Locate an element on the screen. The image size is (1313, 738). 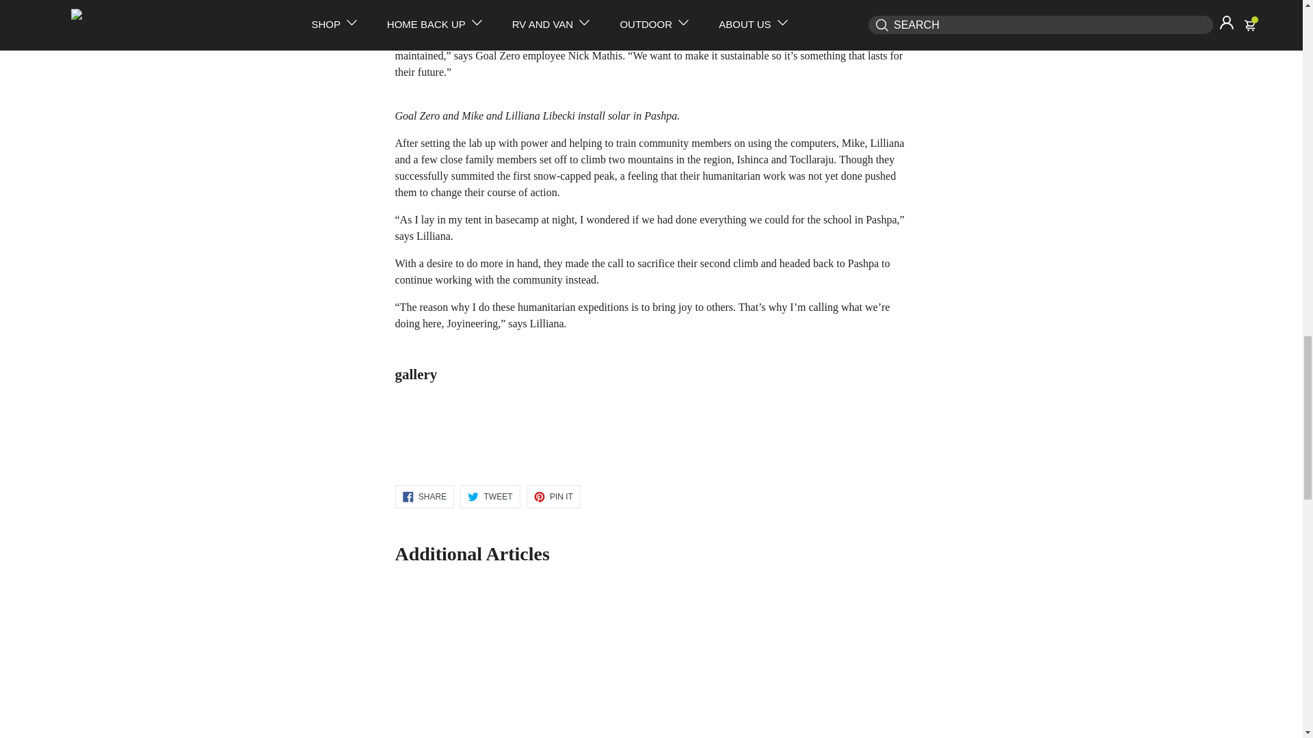
Tweet on Twitter is located at coordinates (490, 496).